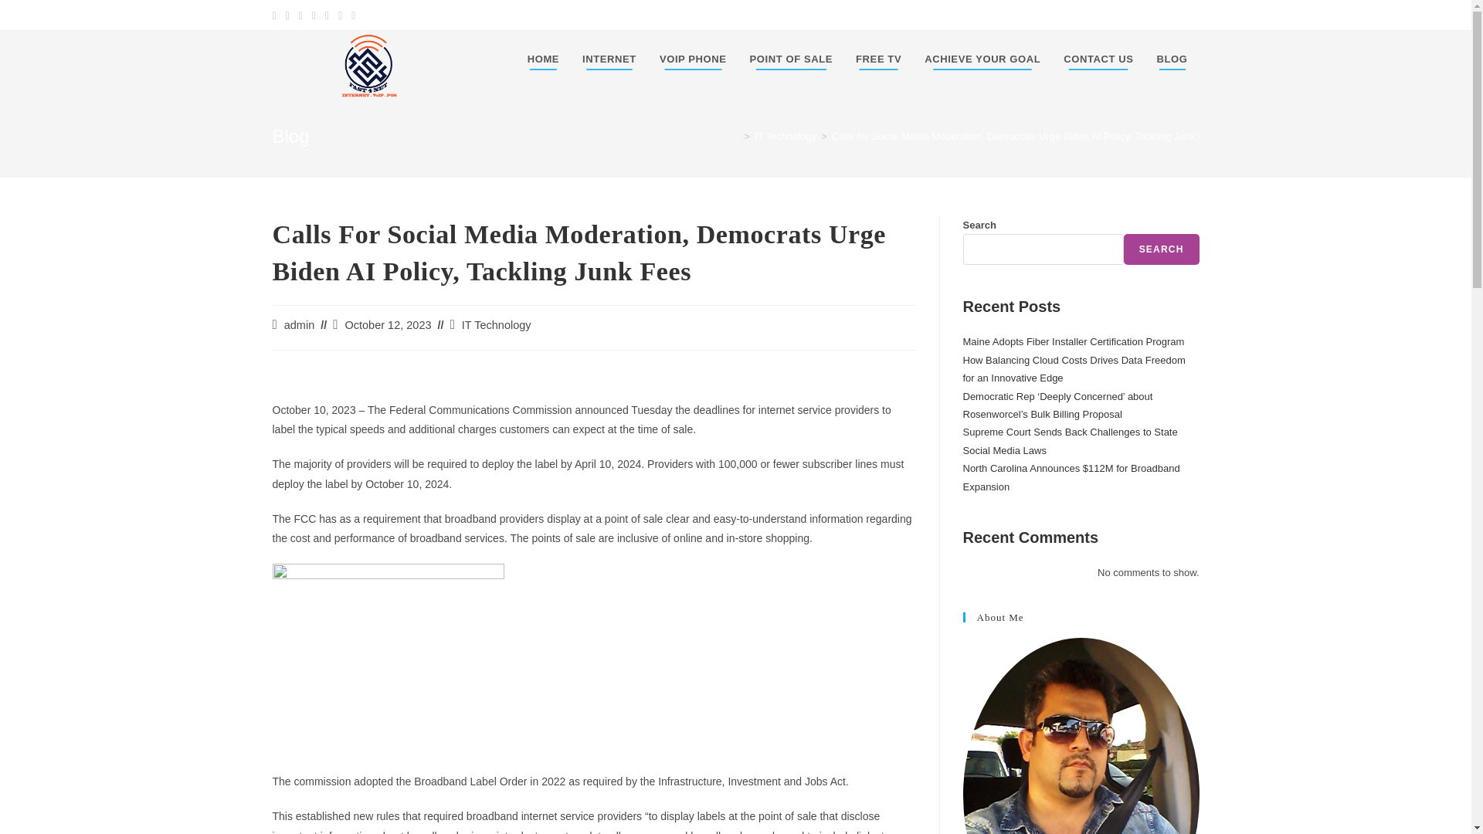 Image resolution: width=1483 pixels, height=834 pixels. I want to click on IT Technology, so click(786, 136).